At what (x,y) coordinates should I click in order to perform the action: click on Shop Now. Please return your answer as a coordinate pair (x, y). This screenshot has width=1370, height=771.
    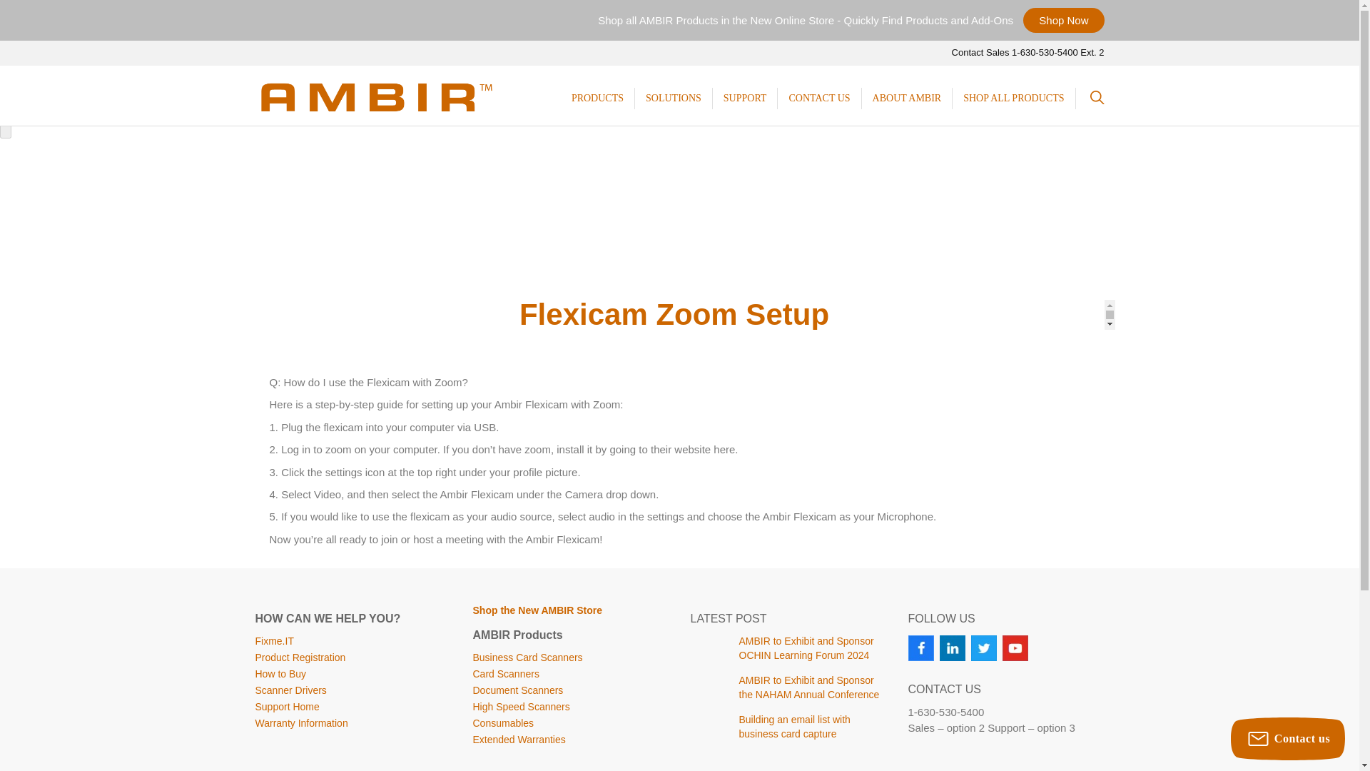
    Looking at the image, I should click on (1063, 20).